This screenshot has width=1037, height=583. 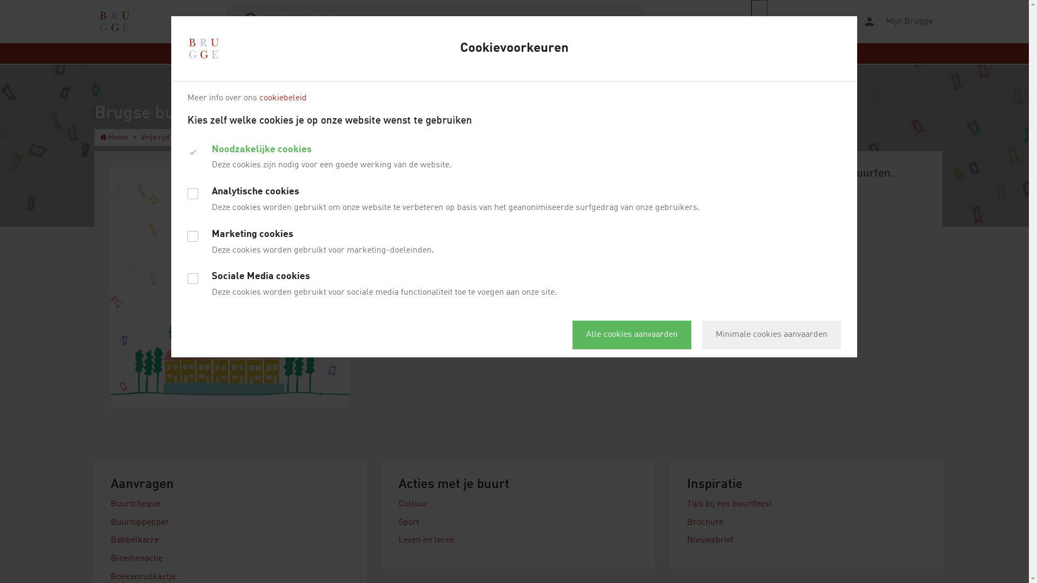 I want to click on Volg ons op facebook, so click(x=739, y=235).